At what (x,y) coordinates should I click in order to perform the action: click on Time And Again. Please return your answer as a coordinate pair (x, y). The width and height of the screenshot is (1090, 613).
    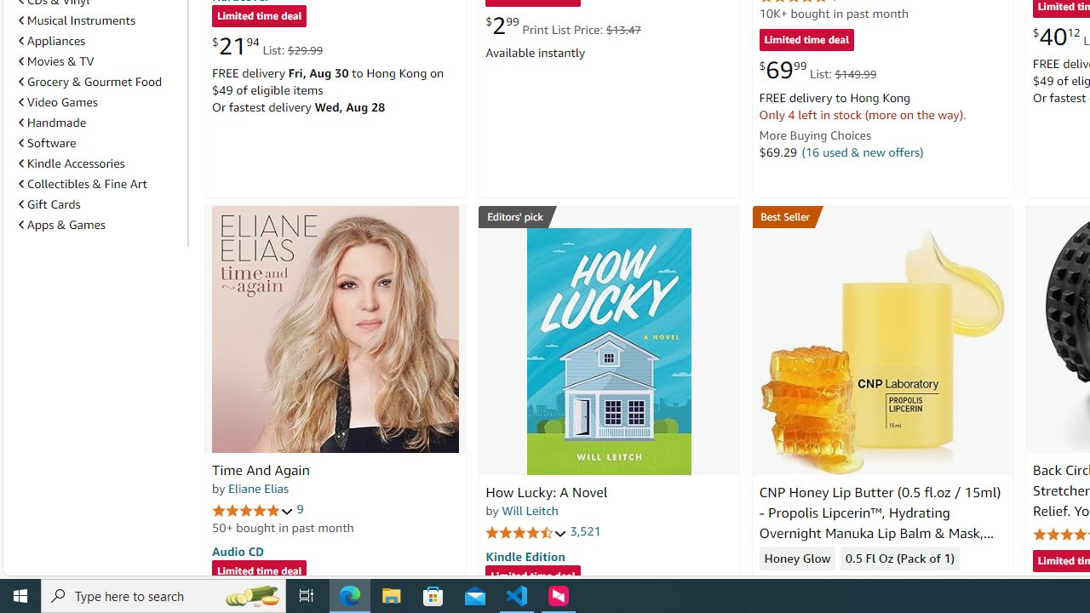
    Looking at the image, I should click on (336, 329).